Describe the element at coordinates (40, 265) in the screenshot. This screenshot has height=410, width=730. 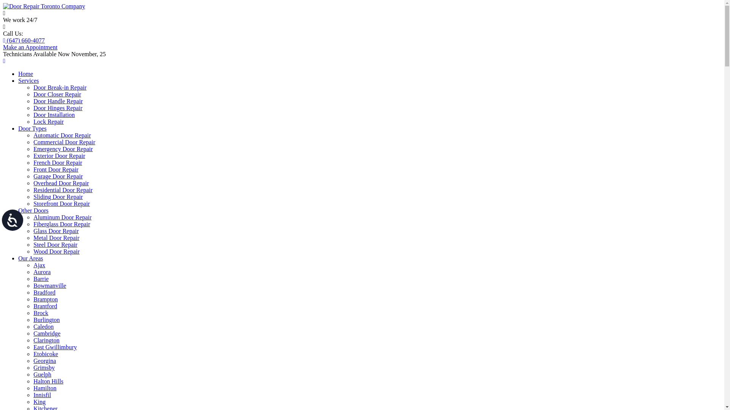
I see `Ajax` at that location.